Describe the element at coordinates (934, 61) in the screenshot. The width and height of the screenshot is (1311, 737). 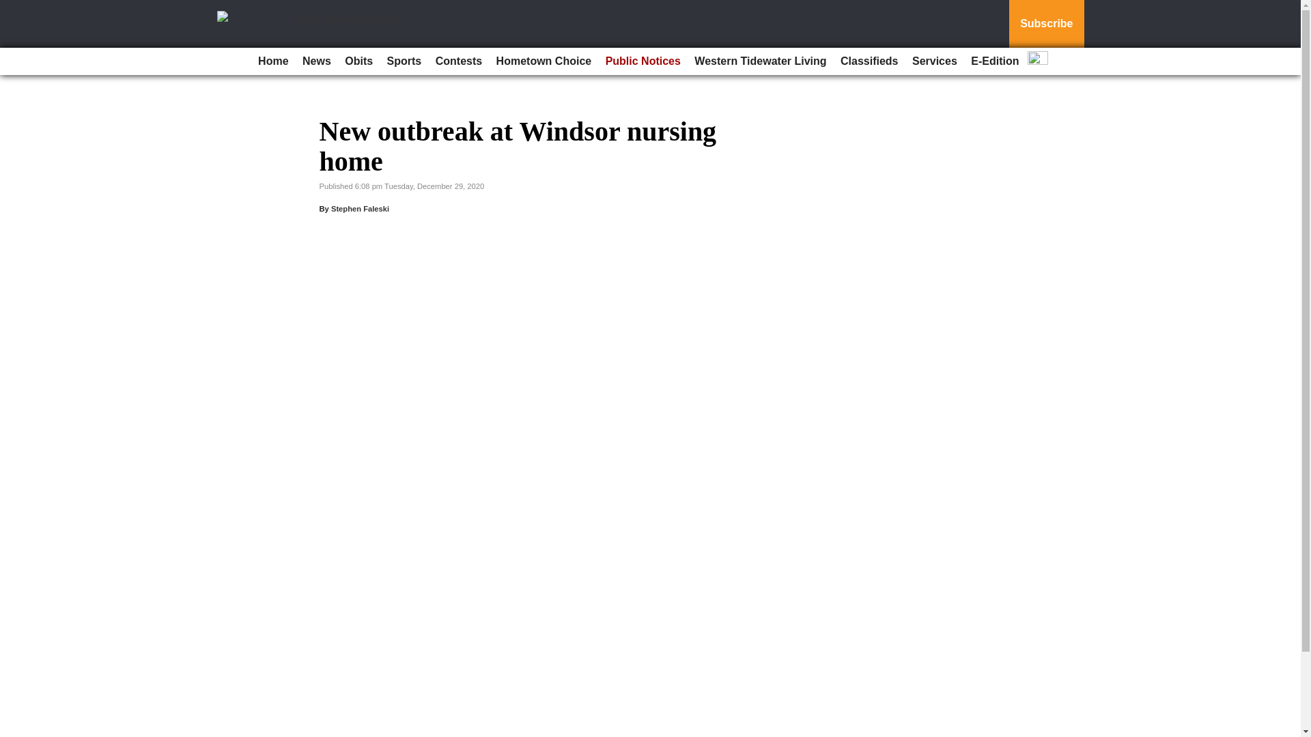
I see `Services` at that location.